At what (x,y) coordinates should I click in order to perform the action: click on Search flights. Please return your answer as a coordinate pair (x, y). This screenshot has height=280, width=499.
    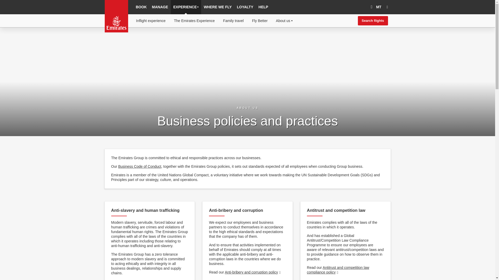
    Looking at the image, I should click on (373, 21).